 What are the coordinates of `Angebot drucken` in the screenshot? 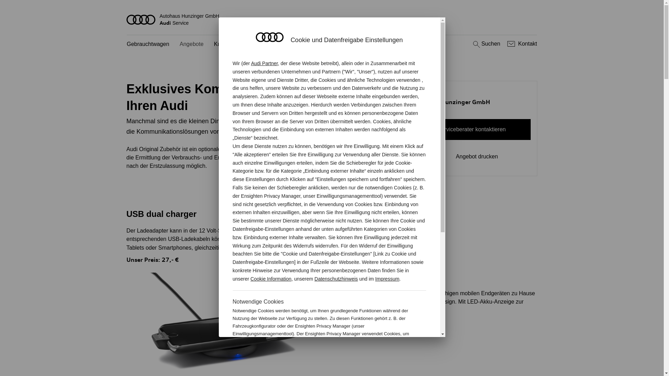 It's located at (472, 157).